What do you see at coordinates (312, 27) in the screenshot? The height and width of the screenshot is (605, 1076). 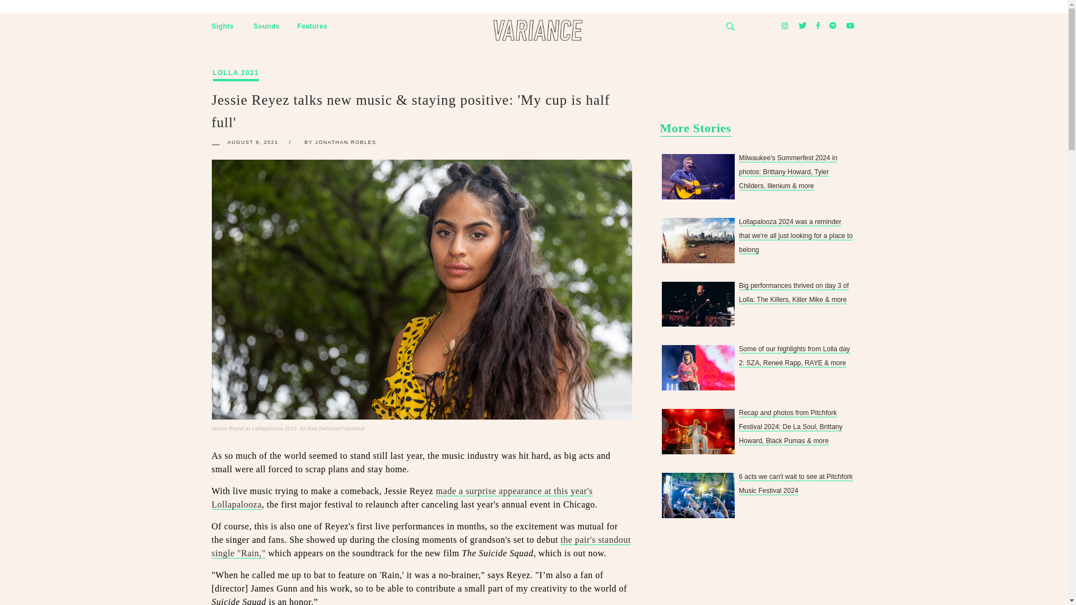 I see `Features` at bounding box center [312, 27].